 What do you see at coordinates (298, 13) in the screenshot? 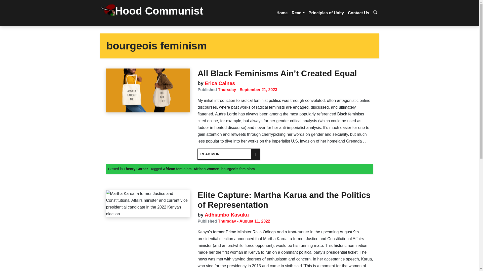
I see `Read` at bounding box center [298, 13].